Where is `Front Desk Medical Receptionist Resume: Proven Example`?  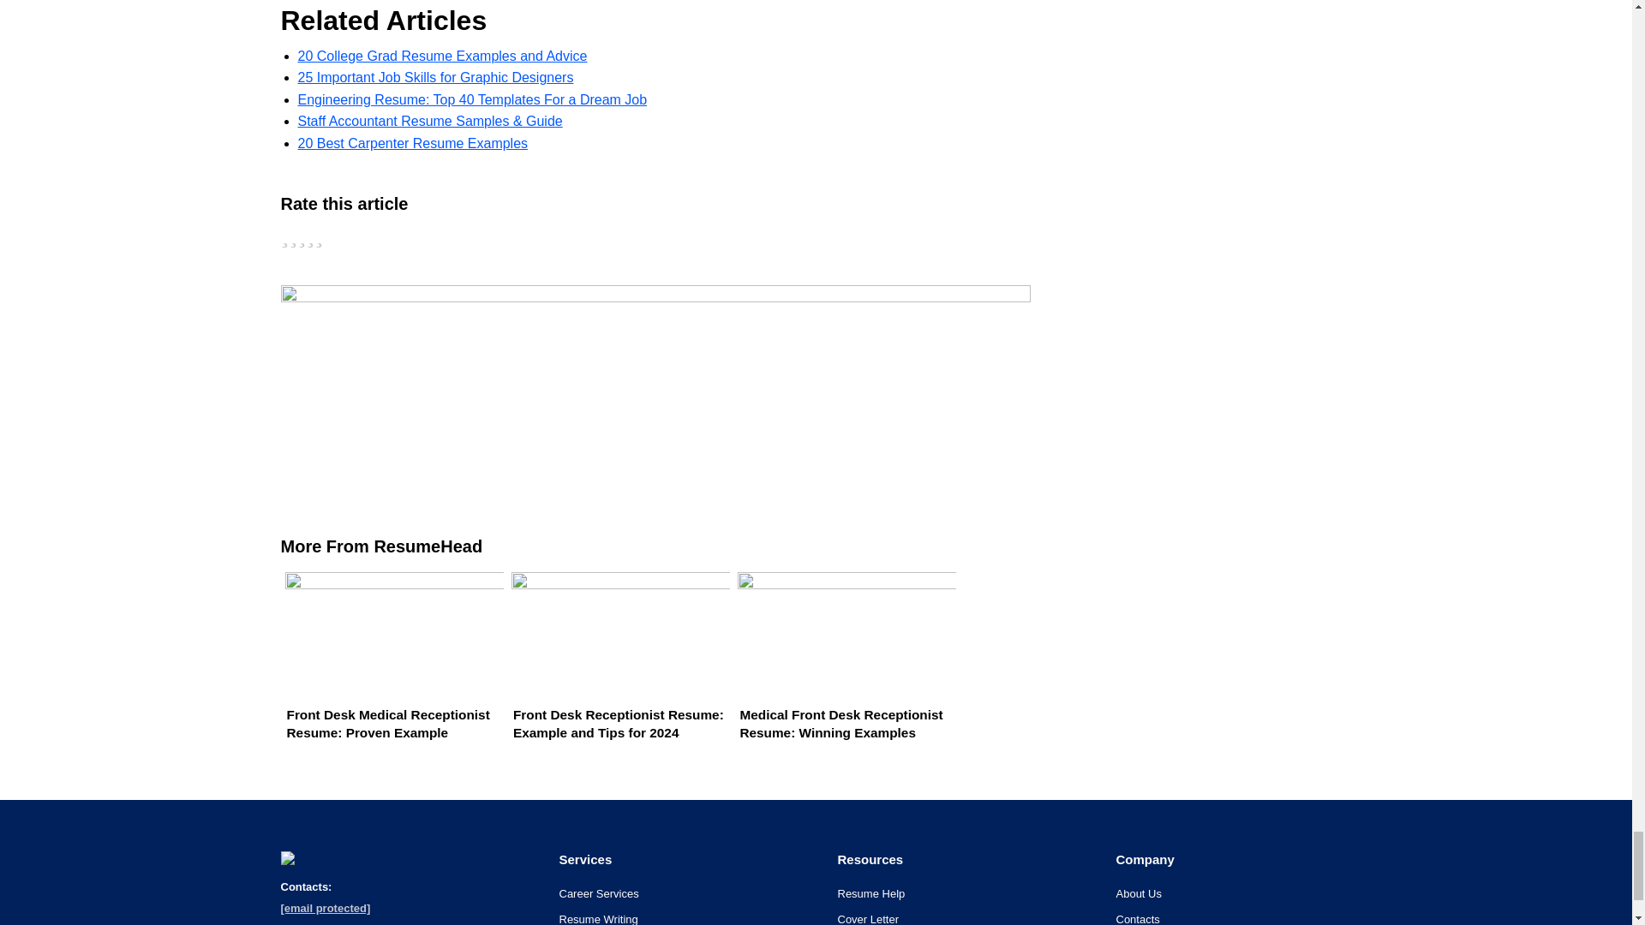
Front Desk Medical Receptionist Resume: Proven Example is located at coordinates (391, 675).